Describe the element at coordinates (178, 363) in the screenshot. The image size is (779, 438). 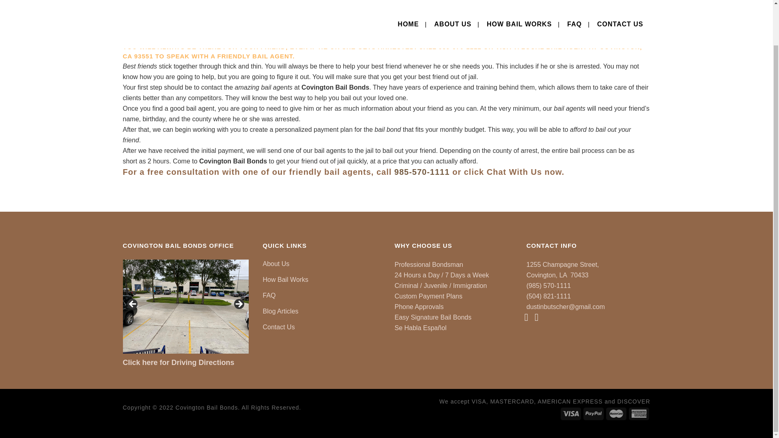
I see `Click here for Driving Directions` at that location.